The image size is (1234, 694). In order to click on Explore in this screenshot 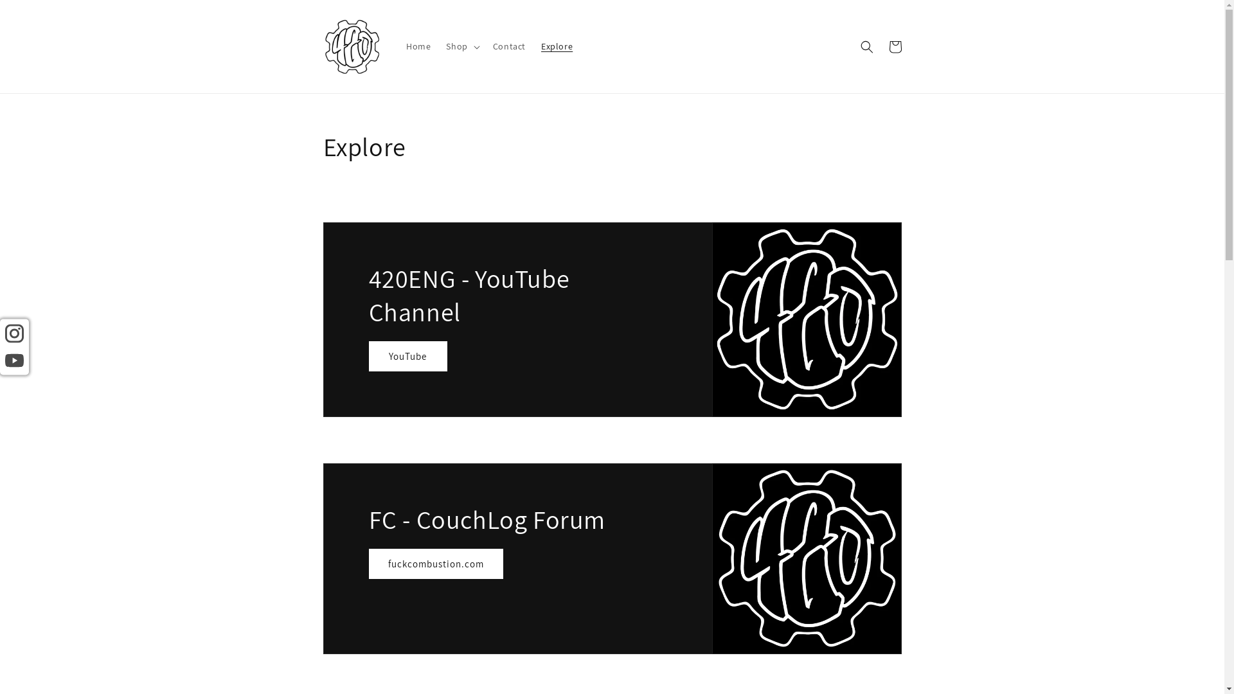, I will do `click(557, 46)`.